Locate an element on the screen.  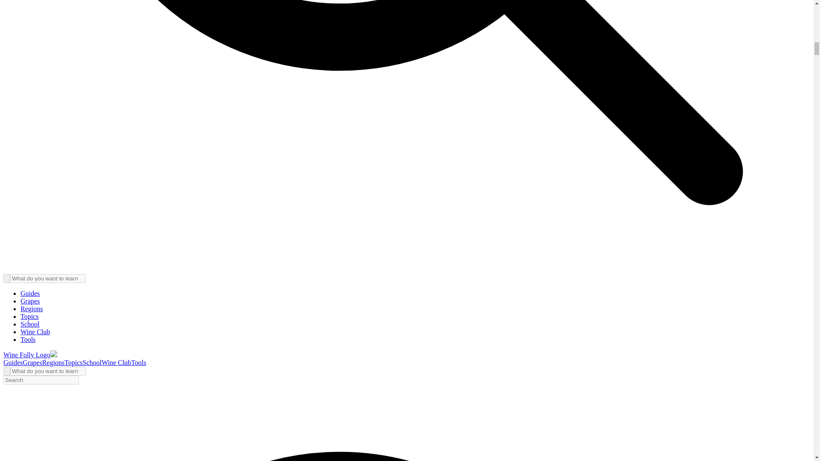
Wine Club is located at coordinates (35, 332).